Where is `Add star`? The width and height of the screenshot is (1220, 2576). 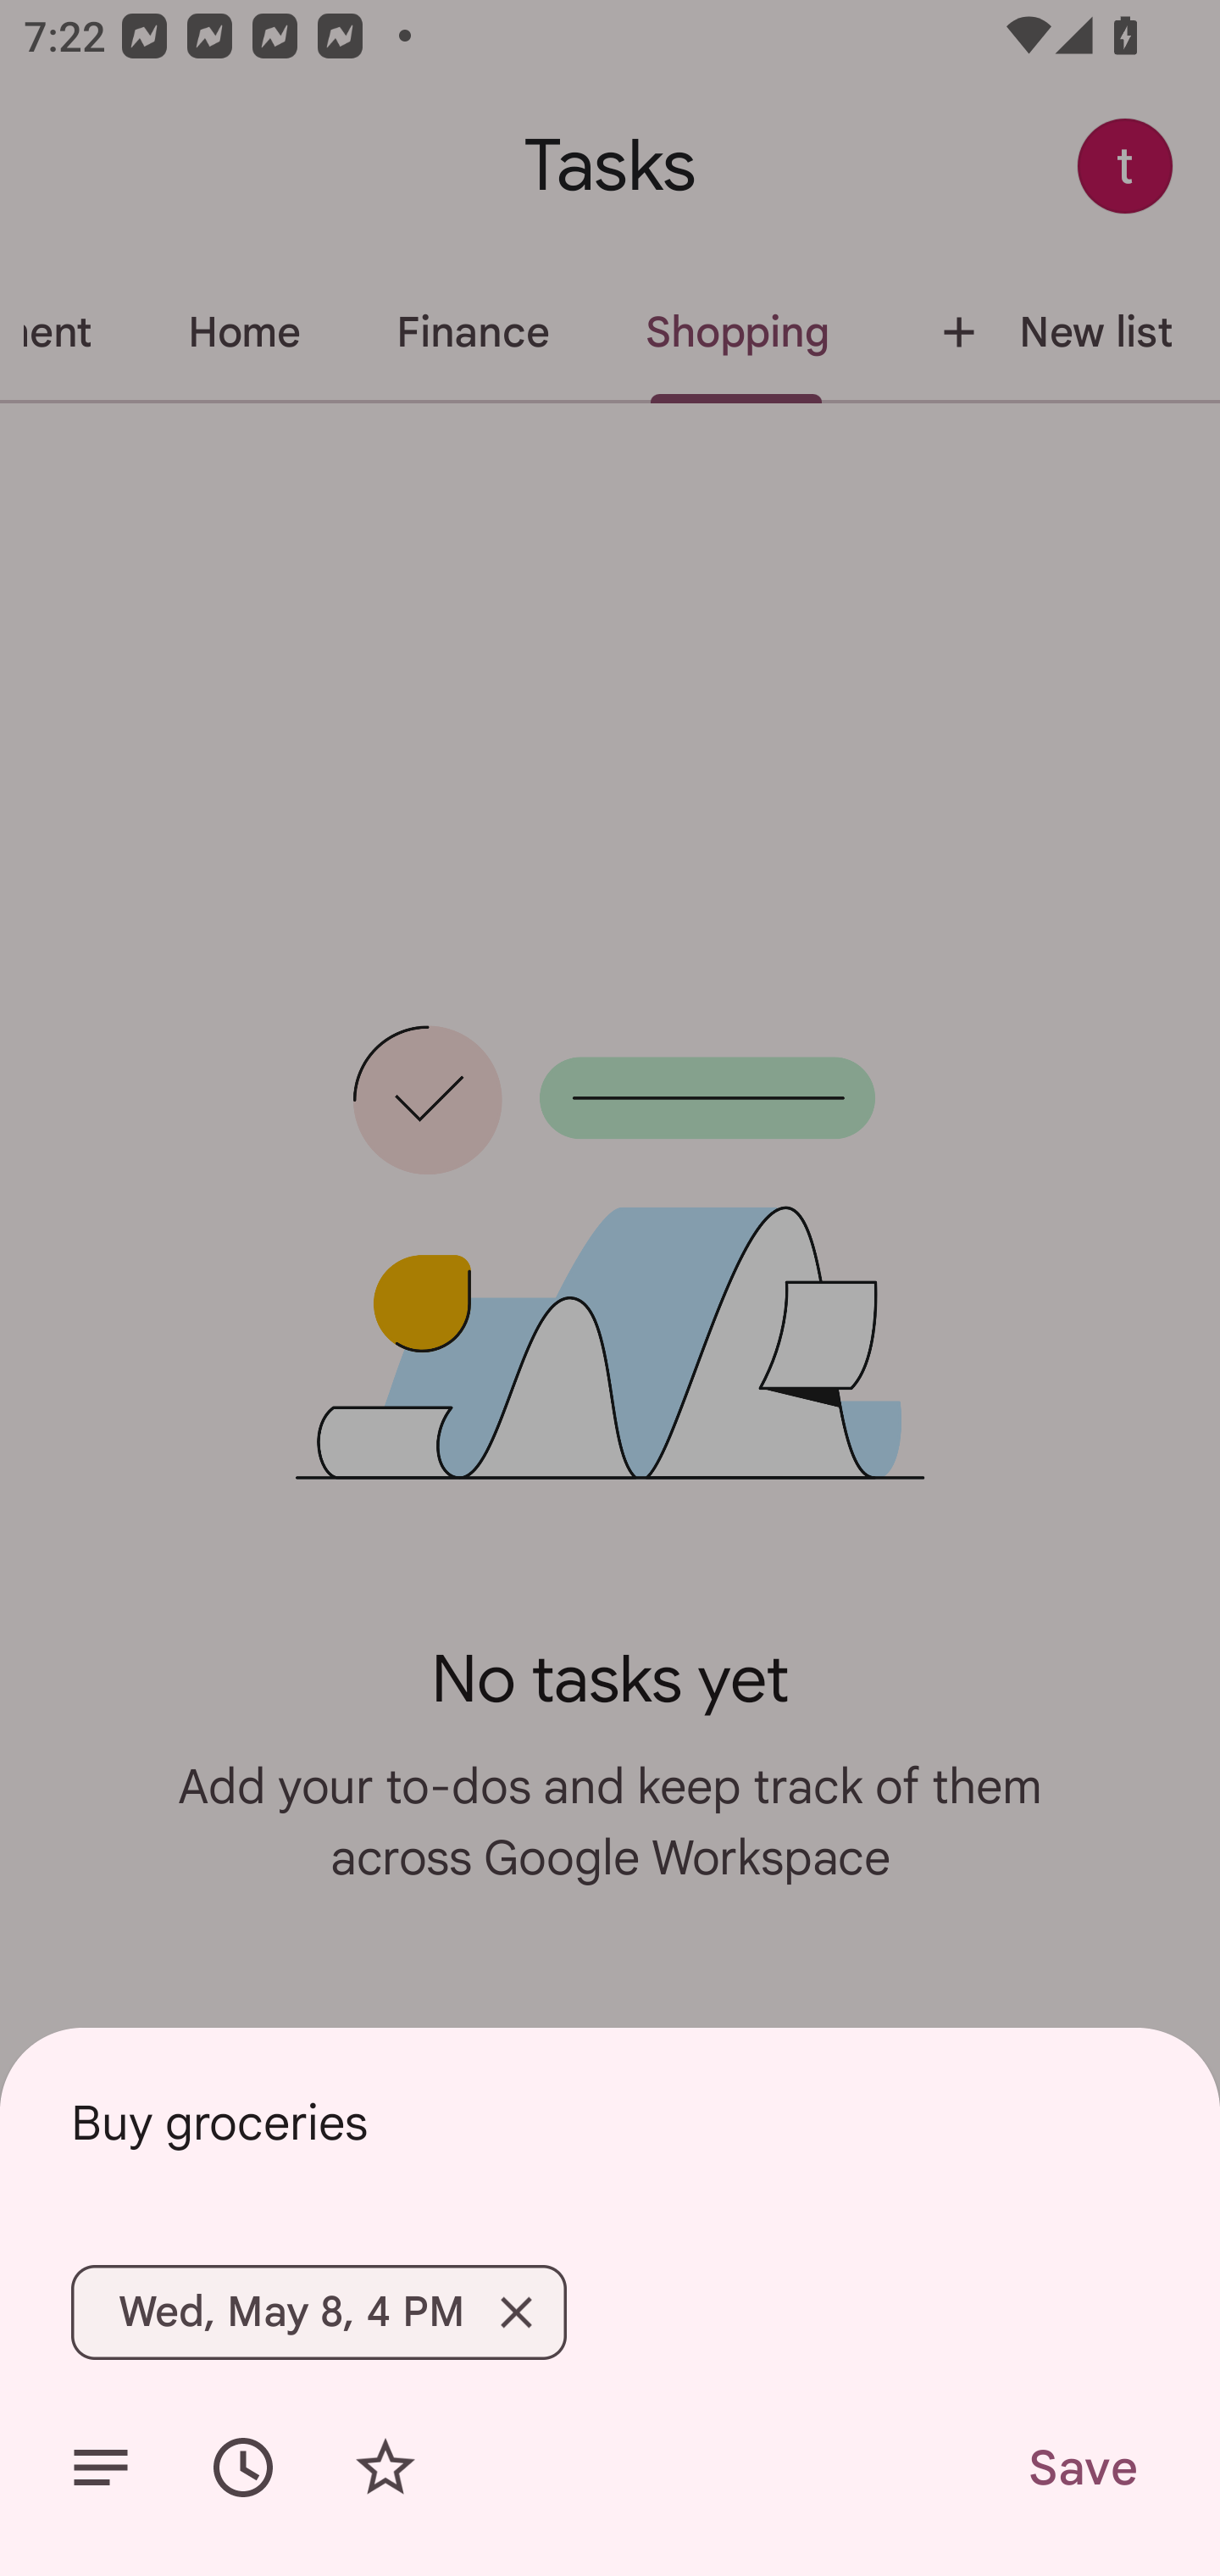
Add star is located at coordinates (385, 2468).